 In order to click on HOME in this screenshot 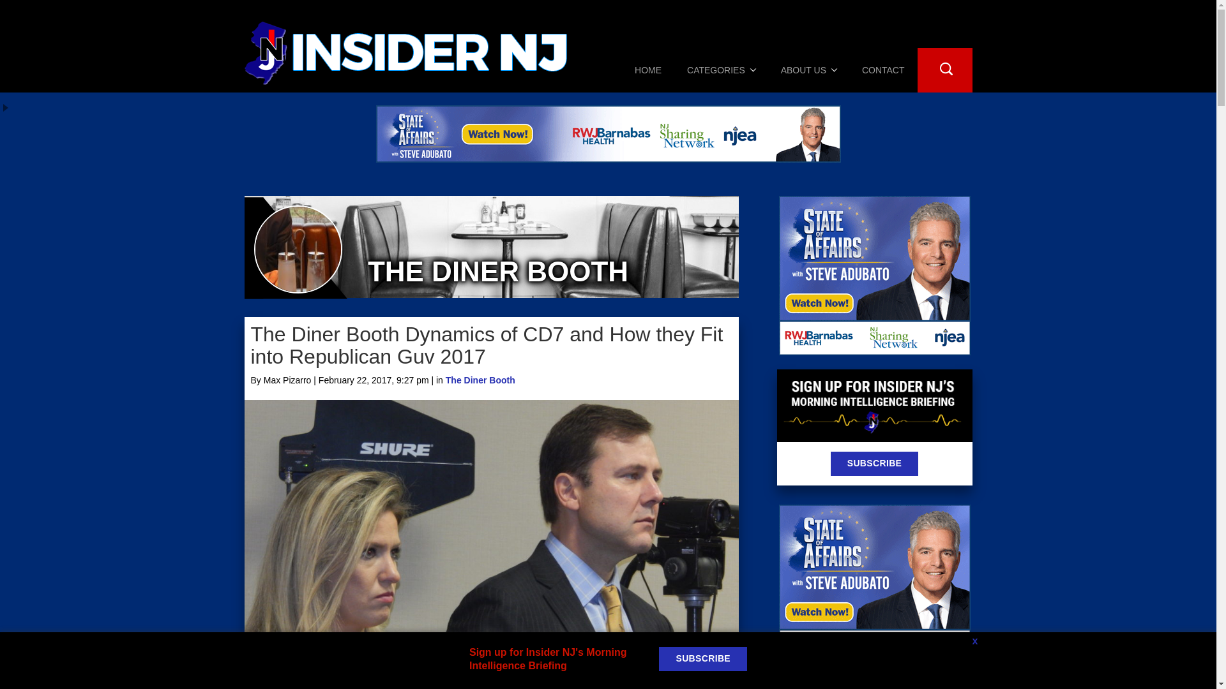, I will do `click(647, 70)`.